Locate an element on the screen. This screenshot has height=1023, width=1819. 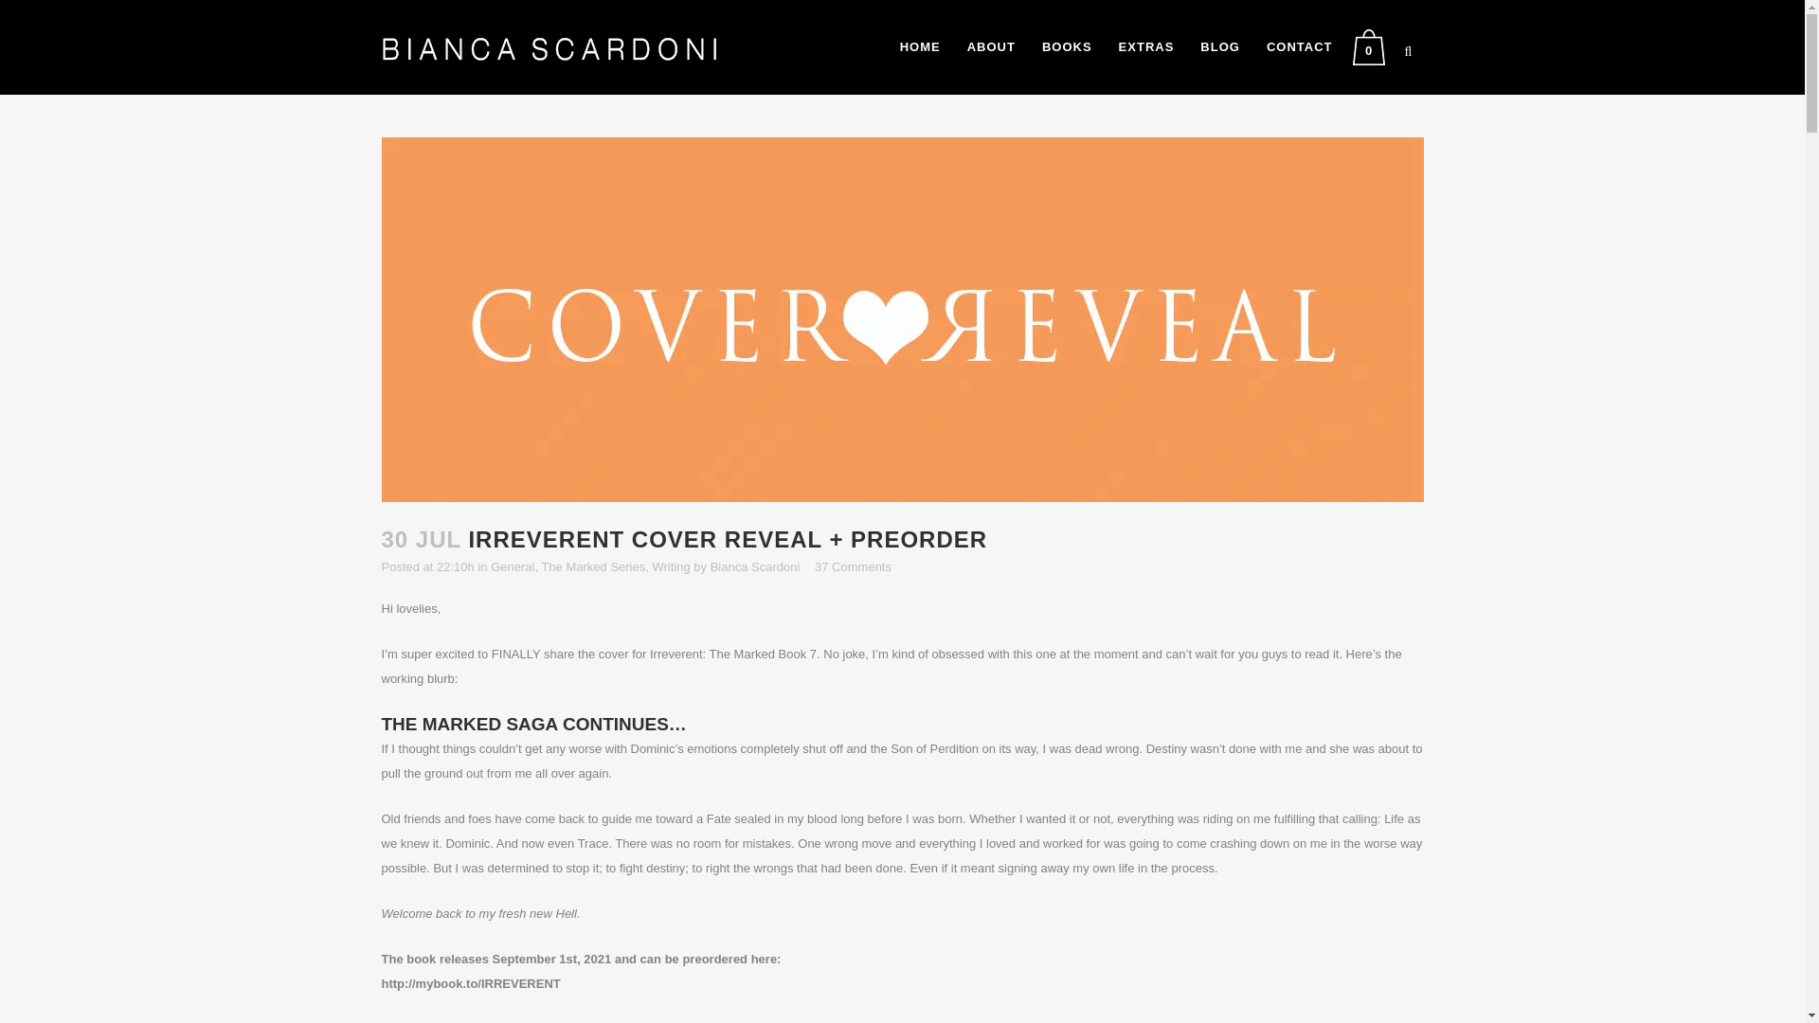
BOOKS is located at coordinates (1067, 47).